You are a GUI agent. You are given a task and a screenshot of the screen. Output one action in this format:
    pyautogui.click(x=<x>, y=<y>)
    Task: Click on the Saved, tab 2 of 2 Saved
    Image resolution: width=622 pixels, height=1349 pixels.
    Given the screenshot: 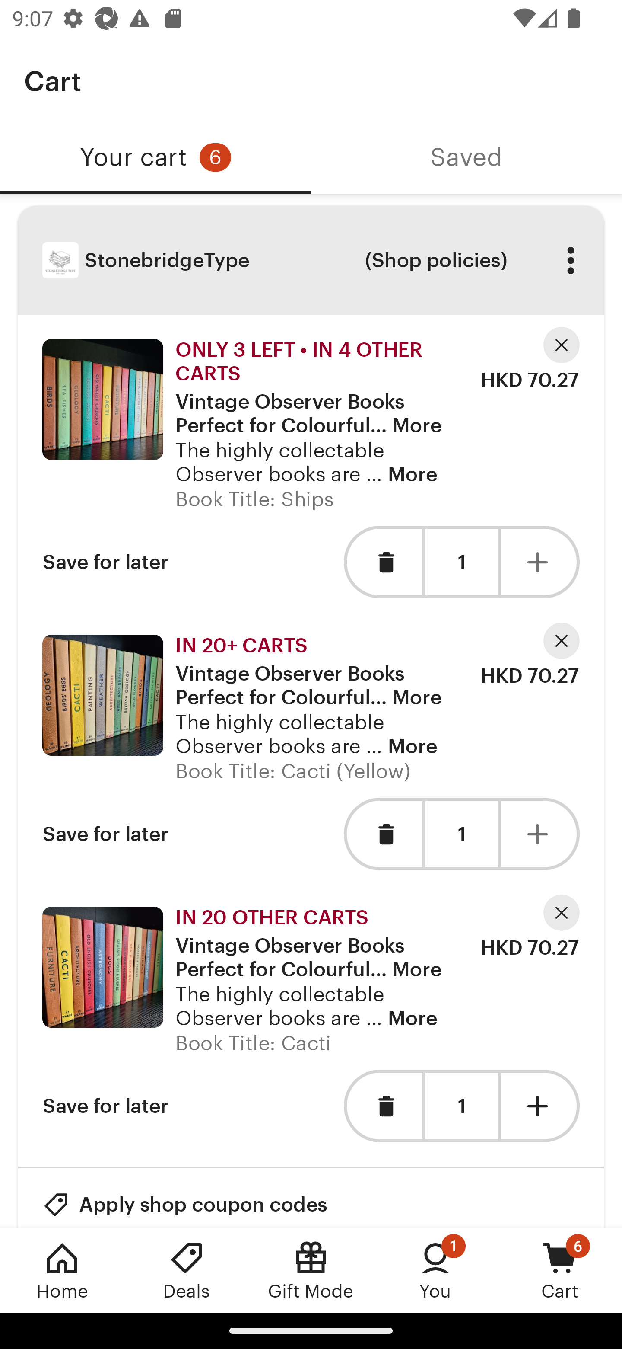 What is the action you would take?
    pyautogui.click(x=466, y=157)
    